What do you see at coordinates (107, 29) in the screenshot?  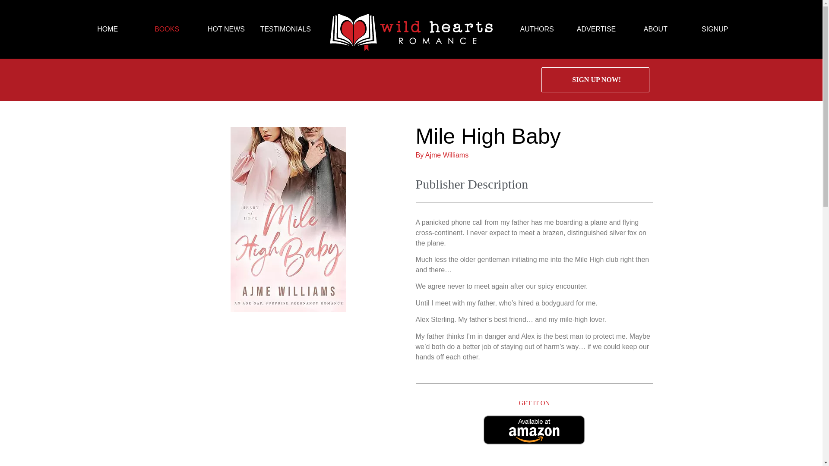 I see `HOME` at bounding box center [107, 29].